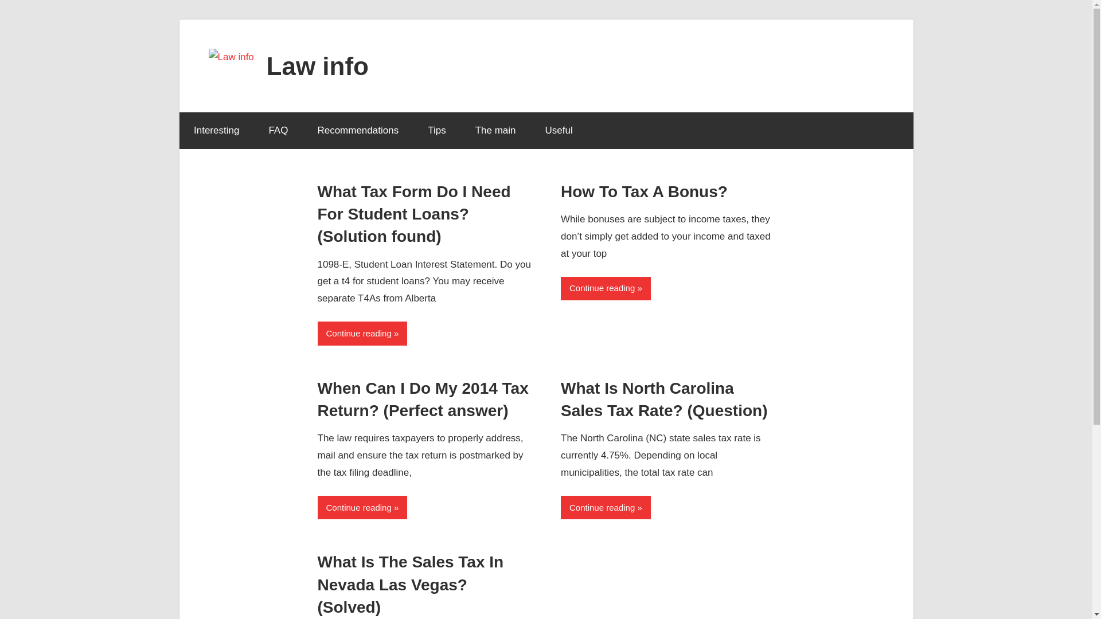 The image size is (1101, 619). What do you see at coordinates (559, 131) in the screenshot?
I see `Useful` at bounding box center [559, 131].